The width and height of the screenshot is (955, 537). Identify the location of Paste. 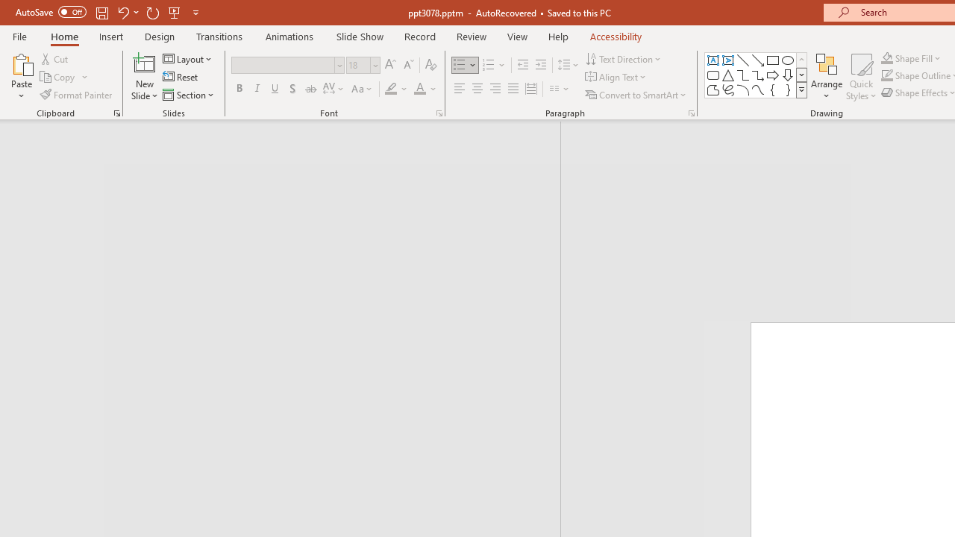
(21, 76).